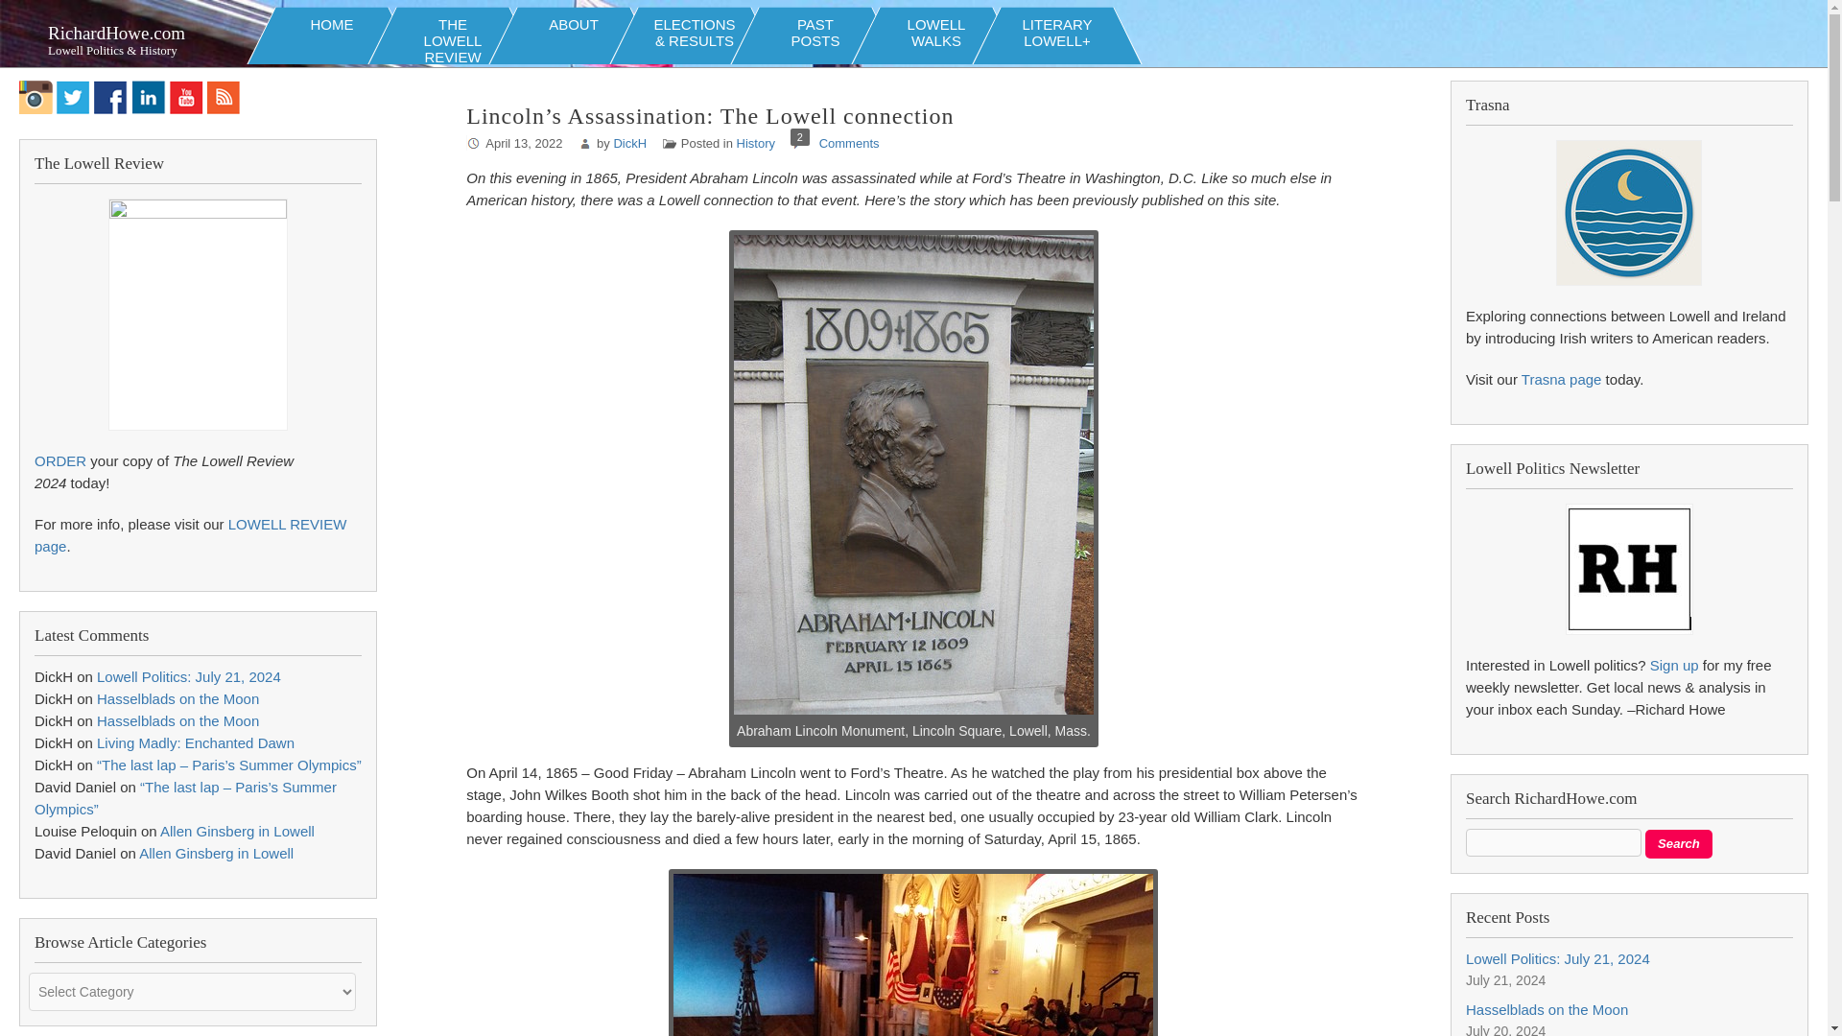  I want to click on Search, so click(331, 31).